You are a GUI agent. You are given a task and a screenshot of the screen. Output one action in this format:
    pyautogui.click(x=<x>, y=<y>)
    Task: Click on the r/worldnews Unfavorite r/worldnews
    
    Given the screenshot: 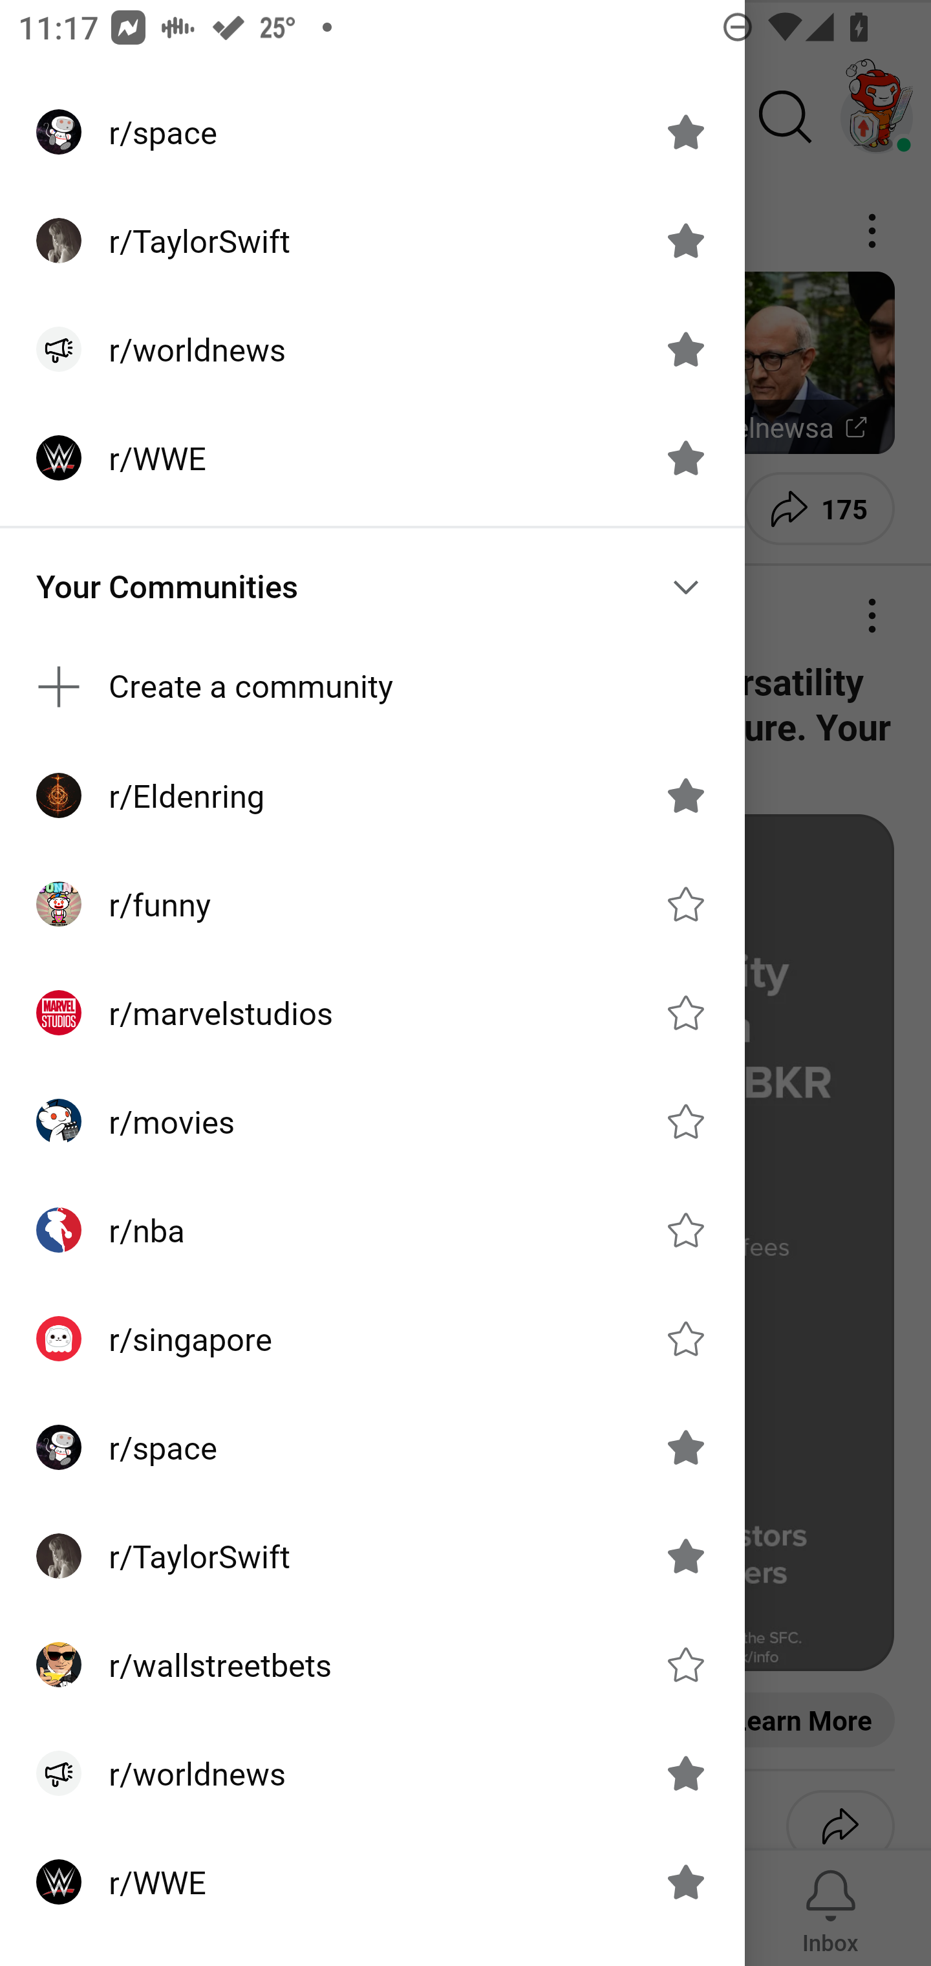 What is the action you would take?
    pyautogui.click(x=372, y=1773)
    